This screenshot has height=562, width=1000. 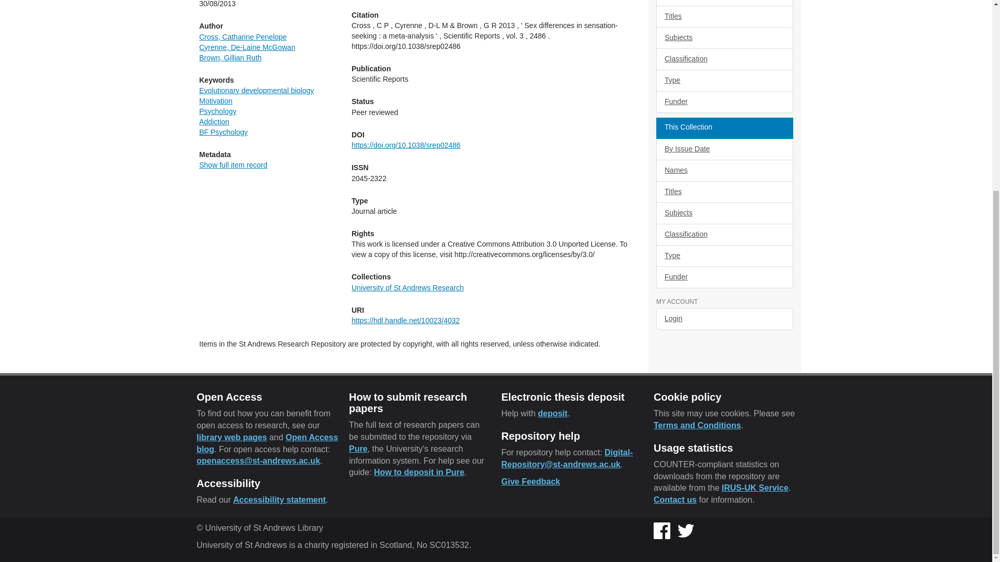 I want to click on Open Access Blog, so click(x=268, y=443).